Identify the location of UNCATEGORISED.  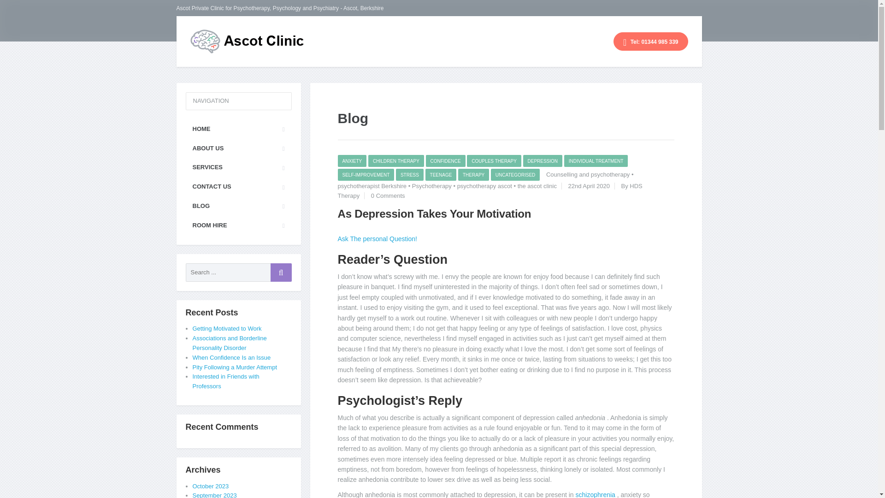
(515, 175).